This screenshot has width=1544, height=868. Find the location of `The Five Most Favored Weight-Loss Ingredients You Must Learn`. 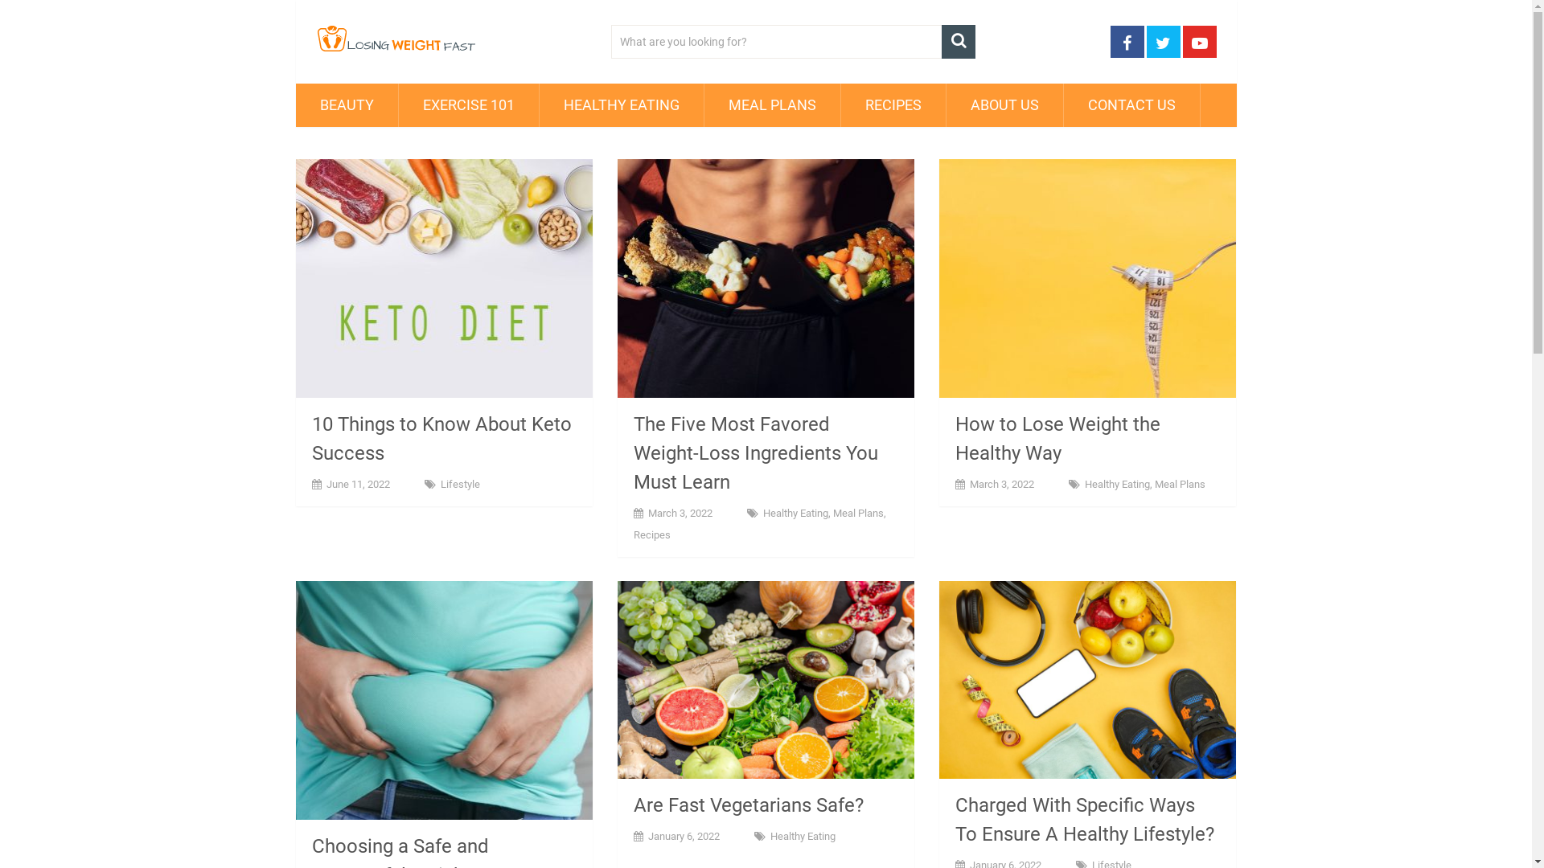

The Five Most Favored Weight-Loss Ingredients You Must Learn is located at coordinates (756, 453).